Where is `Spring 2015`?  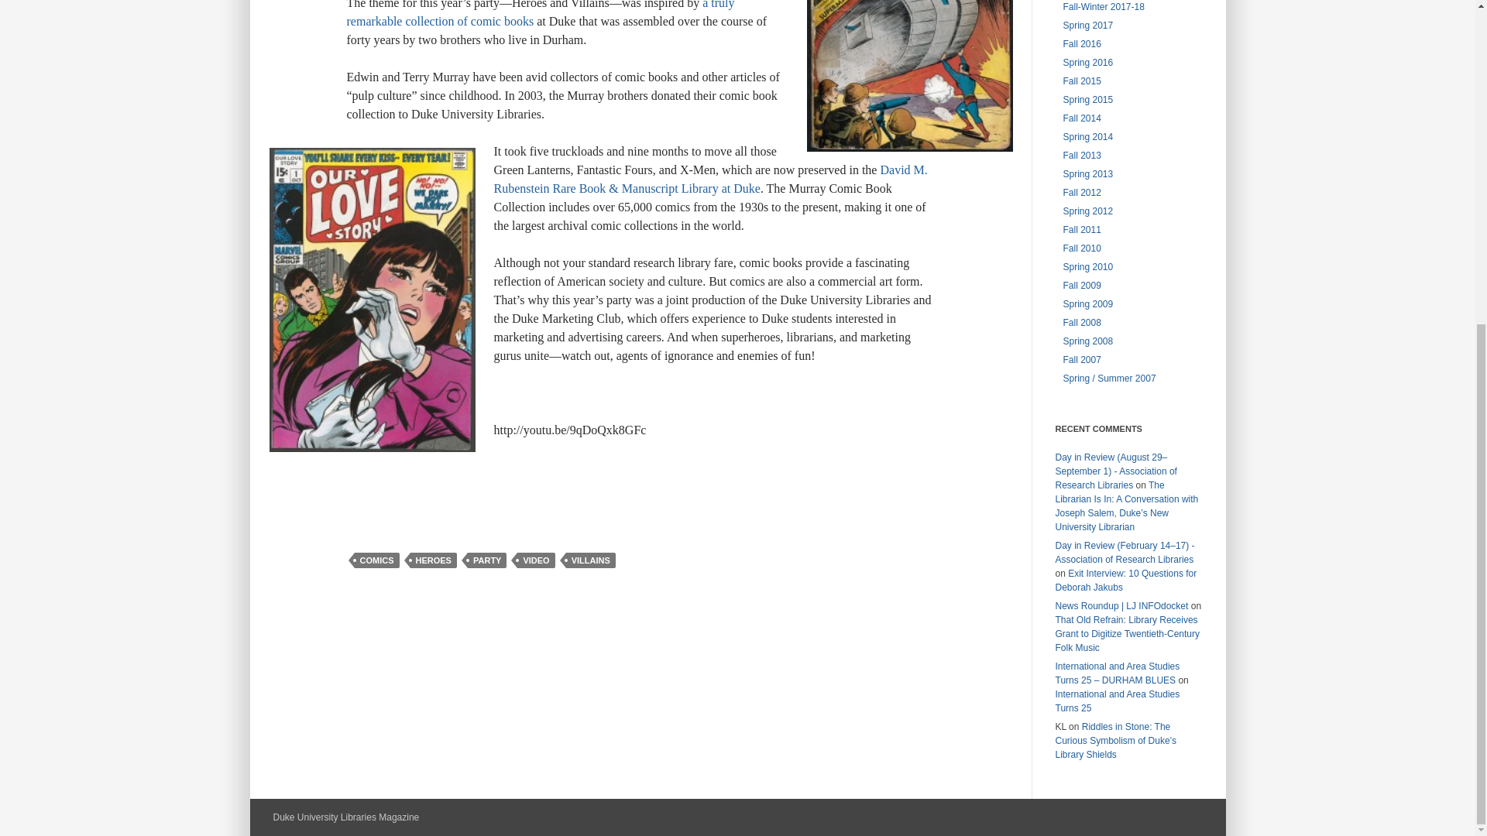 Spring 2015 is located at coordinates (1087, 100).